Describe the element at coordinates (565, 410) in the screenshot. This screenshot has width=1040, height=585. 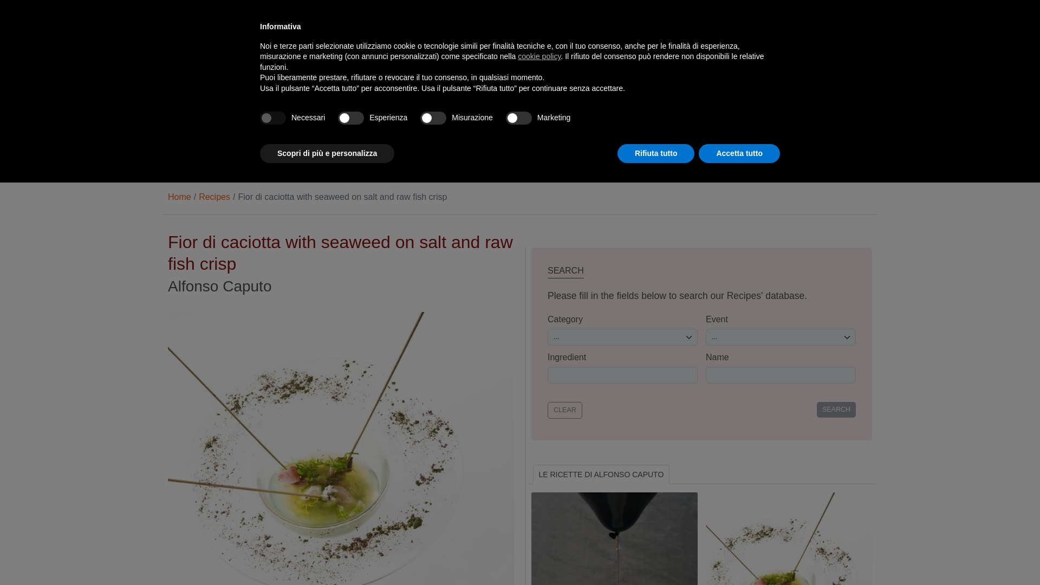
I see `CLEAR` at that location.